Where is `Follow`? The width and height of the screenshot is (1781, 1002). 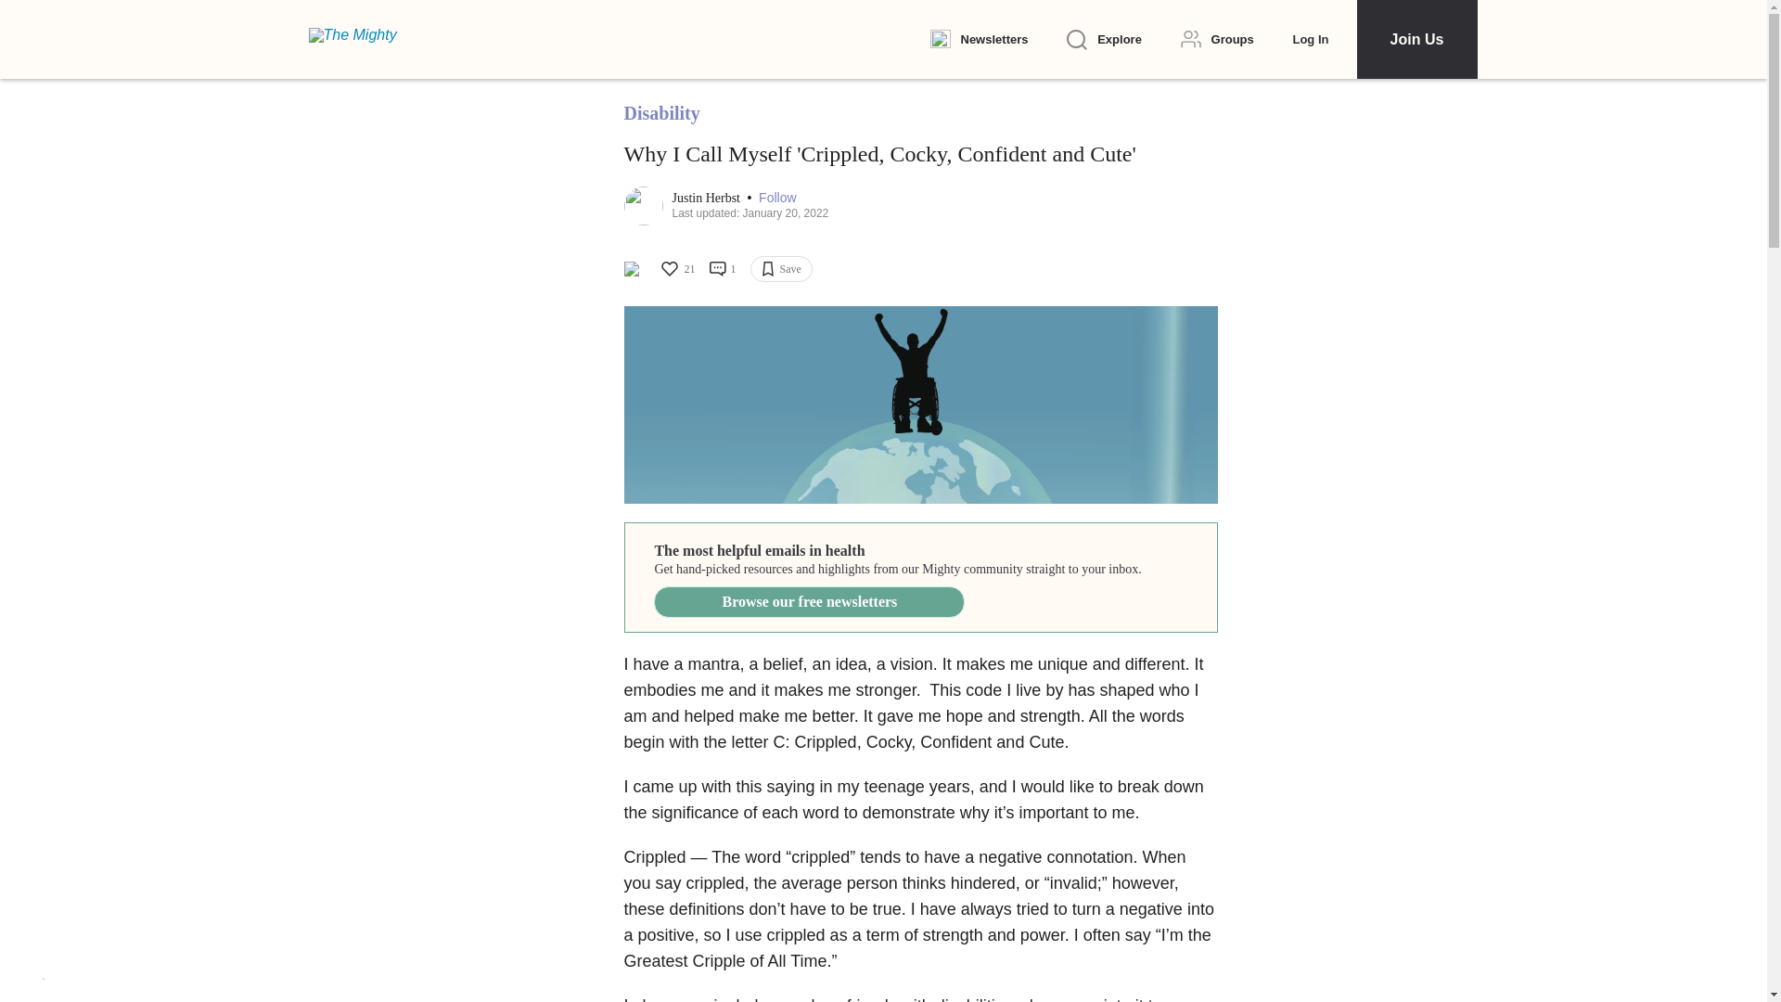
Follow is located at coordinates (777, 199).